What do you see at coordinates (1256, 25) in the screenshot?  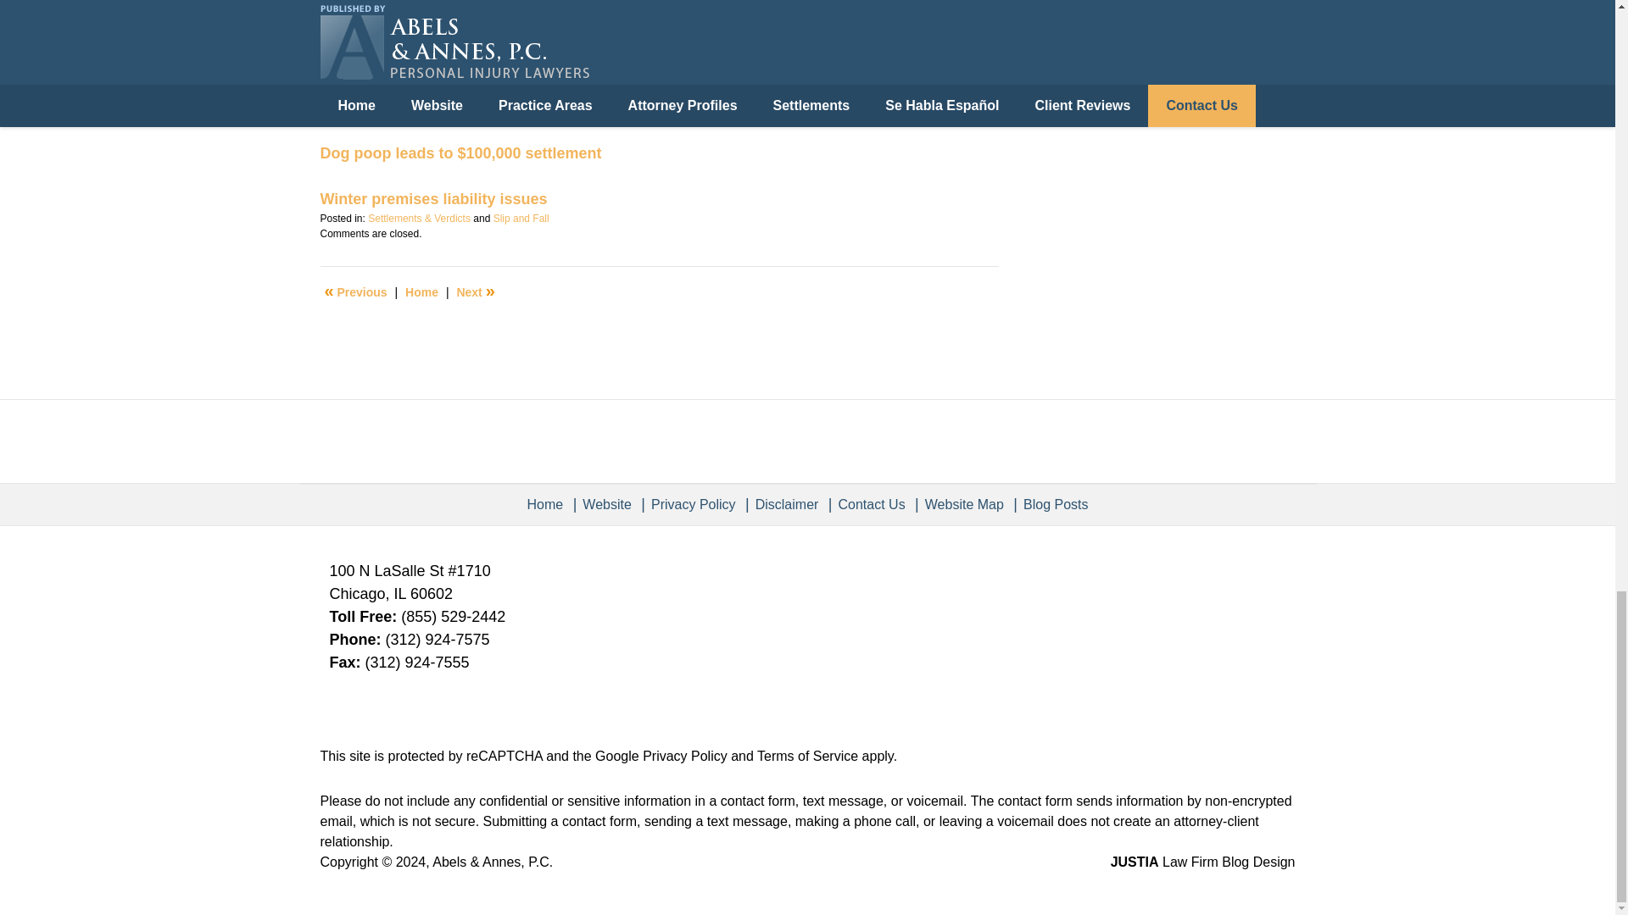 I see `YouTube` at bounding box center [1256, 25].